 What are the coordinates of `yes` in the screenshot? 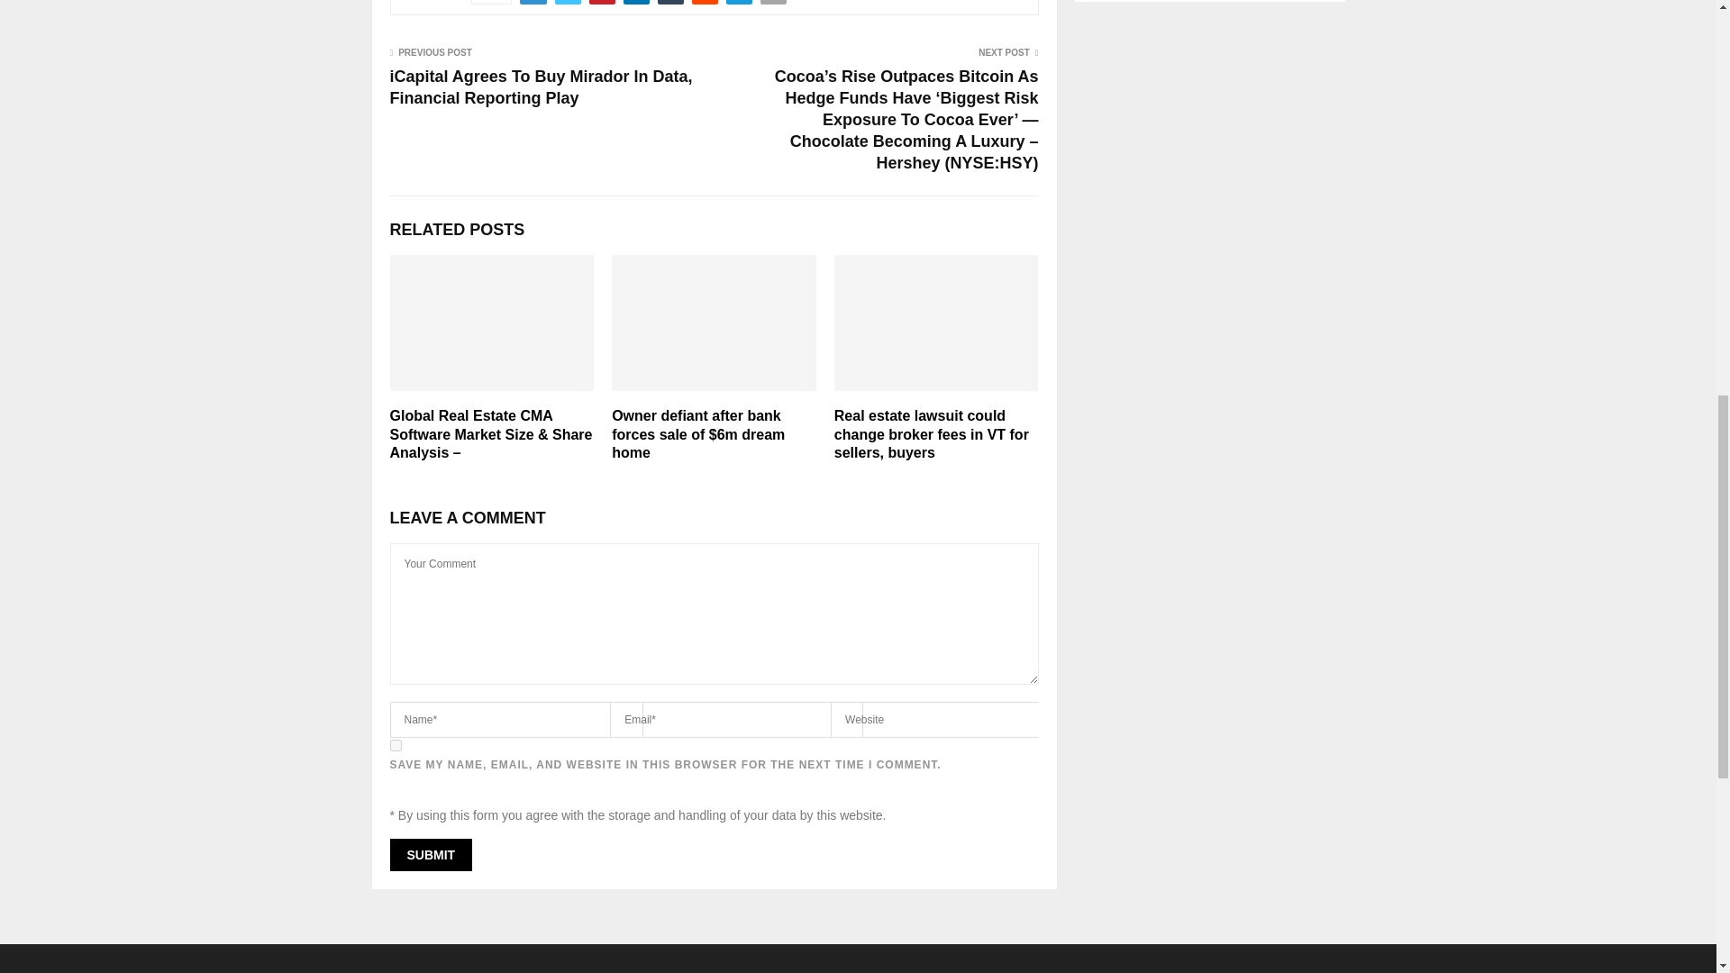 It's located at (395, 744).